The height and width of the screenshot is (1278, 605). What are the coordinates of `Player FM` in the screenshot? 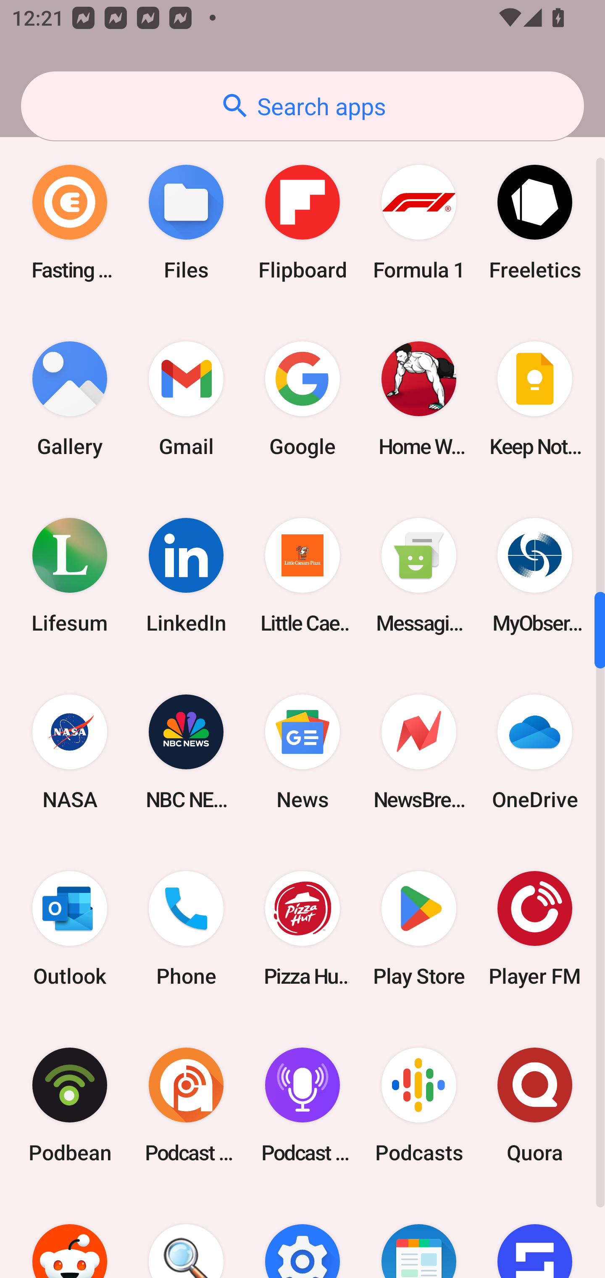 It's located at (535, 929).